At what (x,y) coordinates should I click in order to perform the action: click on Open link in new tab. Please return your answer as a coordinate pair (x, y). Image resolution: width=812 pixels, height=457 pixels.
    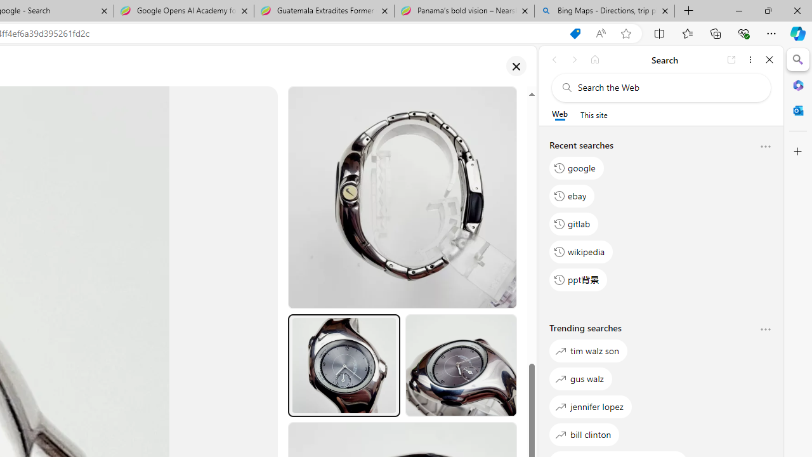
    Looking at the image, I should click on (731, 60).